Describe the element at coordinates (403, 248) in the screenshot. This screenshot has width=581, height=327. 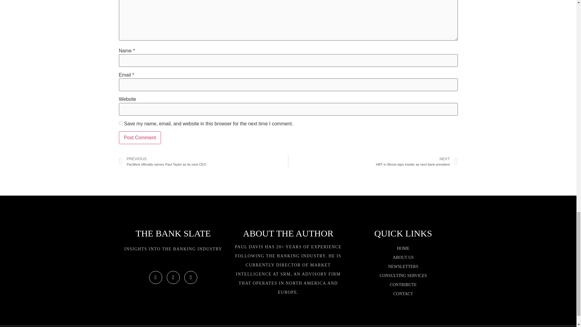
I see `HOME` at that location.